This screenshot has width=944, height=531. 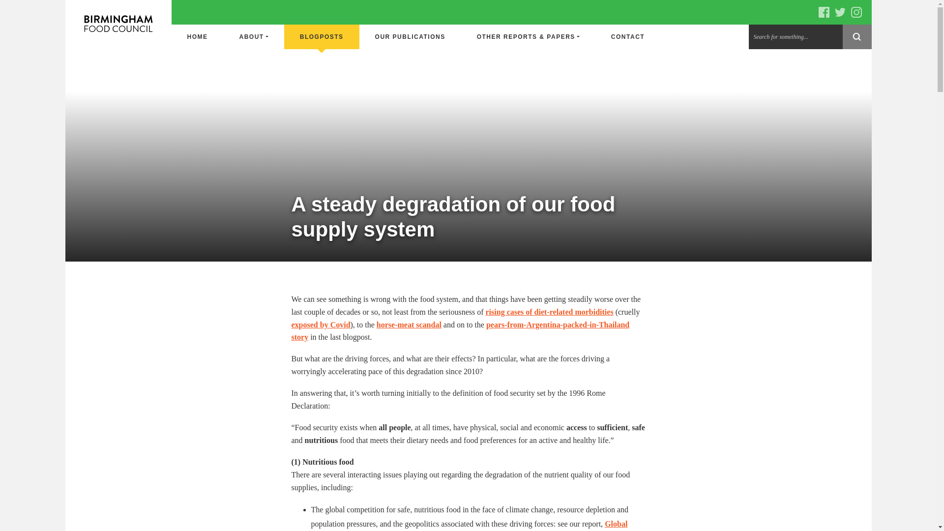 What do you see at coordinates (322, 36) in the screenshot?
I see `BLOGPOSTS` at bounding box center [322, 36].